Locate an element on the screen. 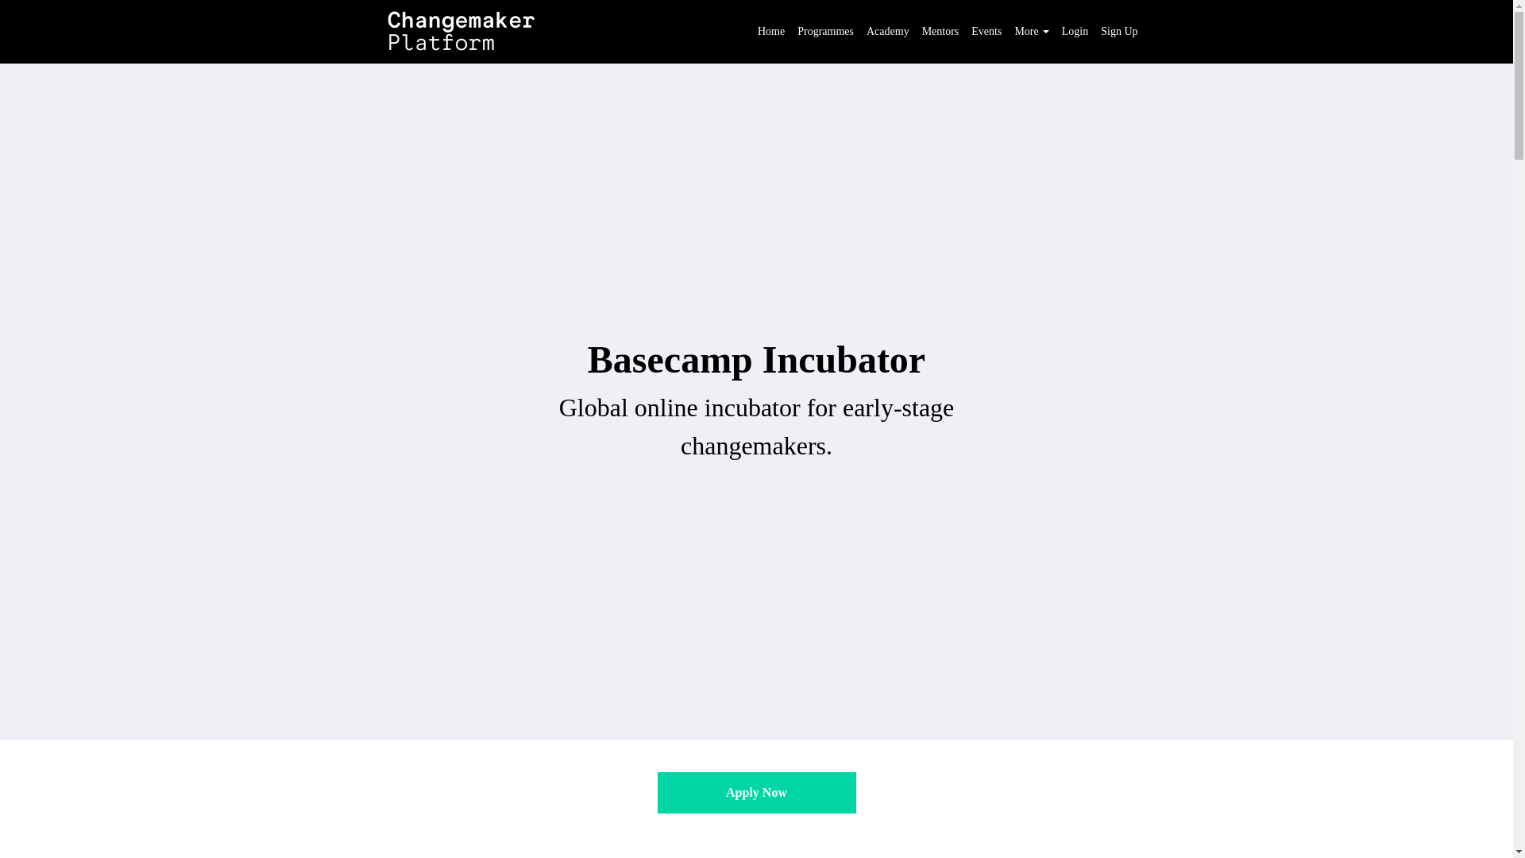  Academy is located at coordinates (887, 32).